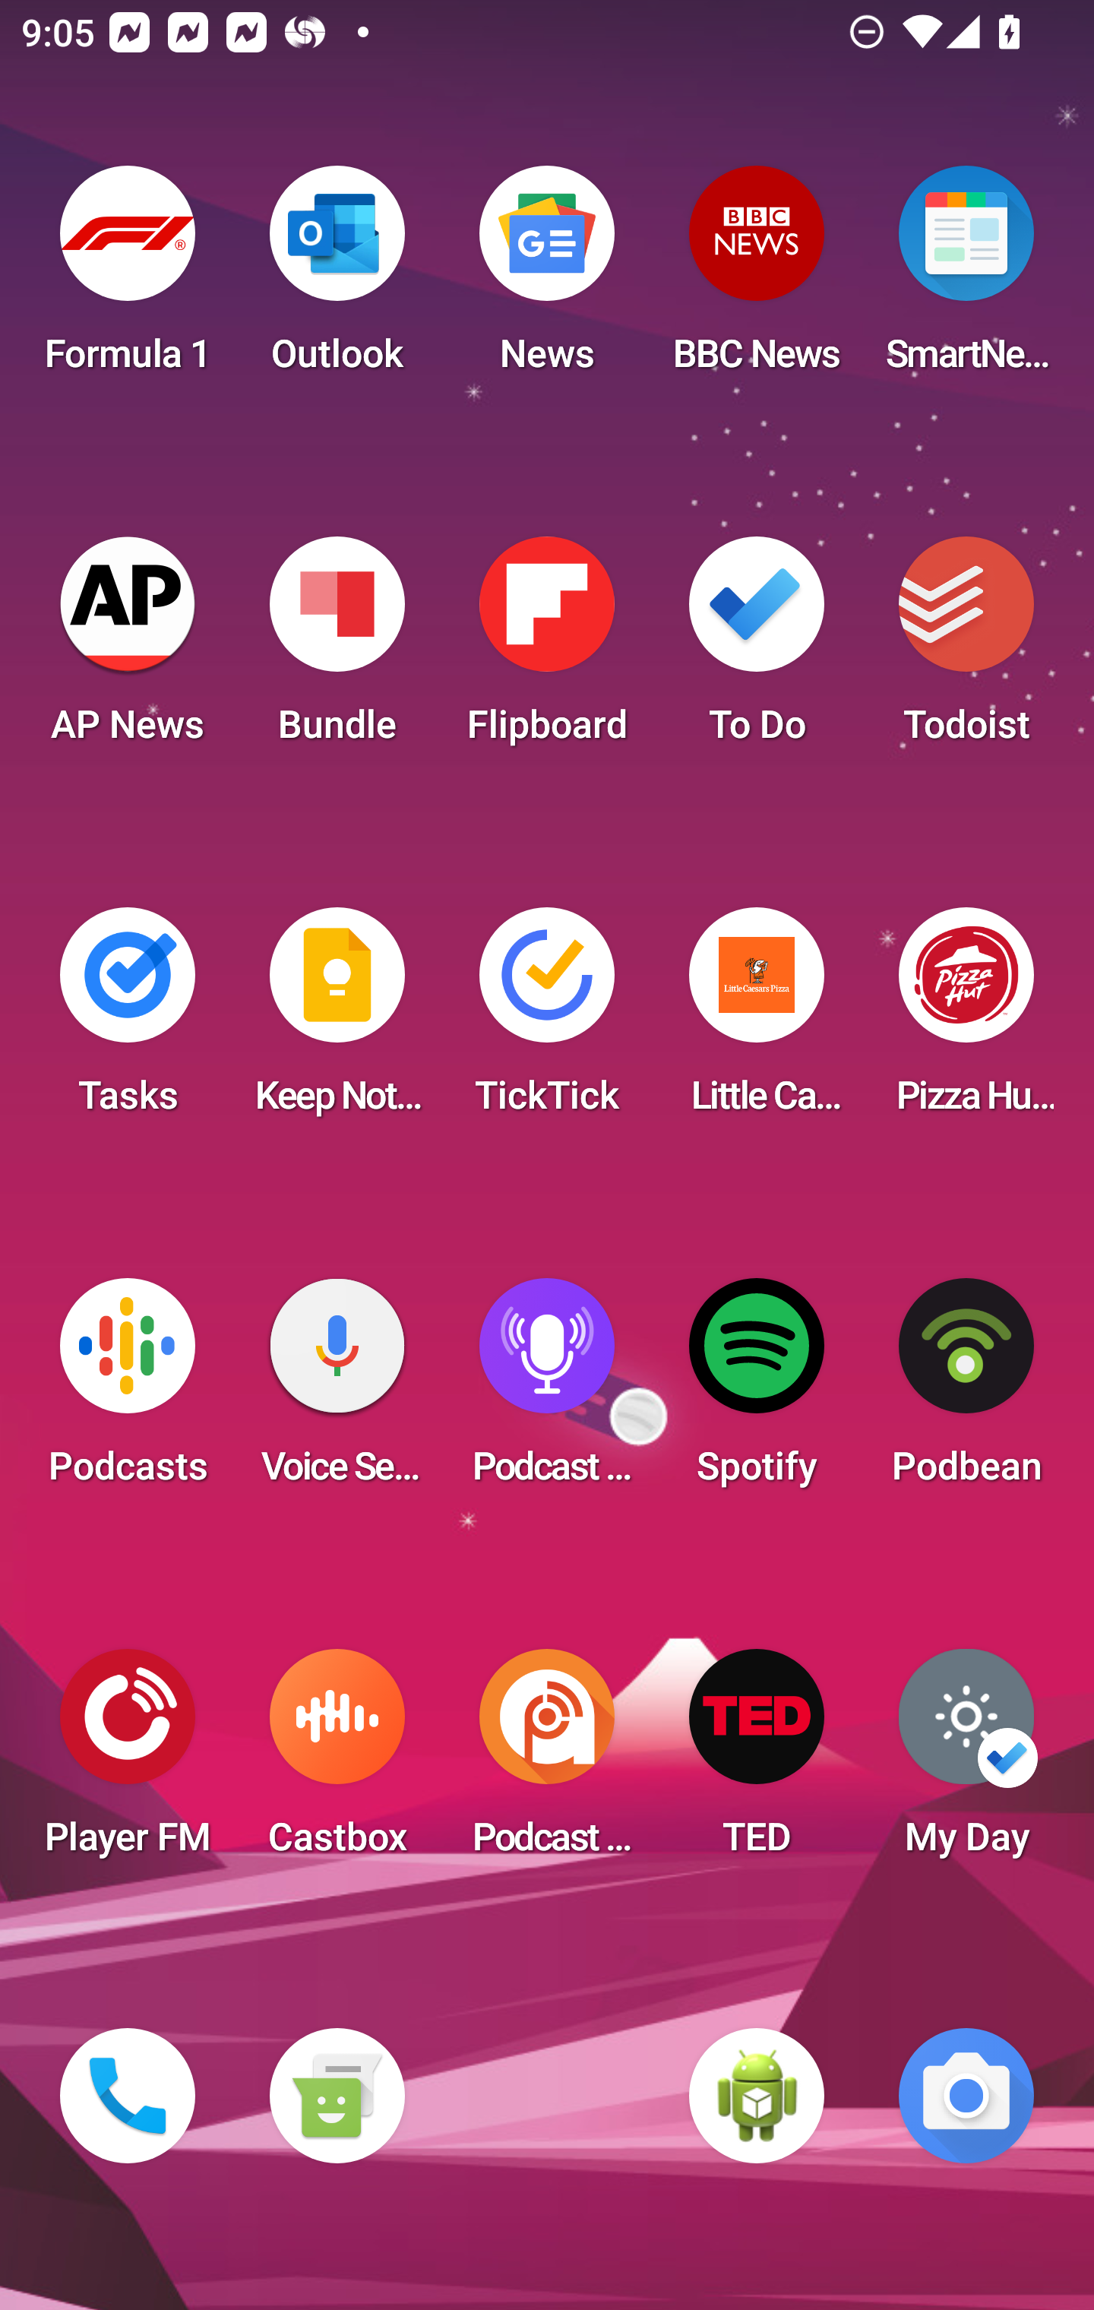 Image resolution: width=1094 pixels, height=2310 pixels. Describe the element at coordinates (966, 649) in the screenshot. I see `Todoist` at that location.